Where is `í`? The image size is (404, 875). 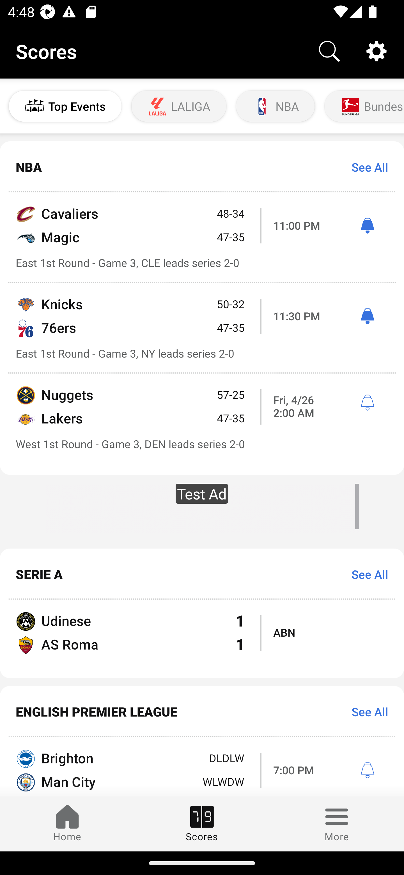 í is located at coordinates (367, 771).